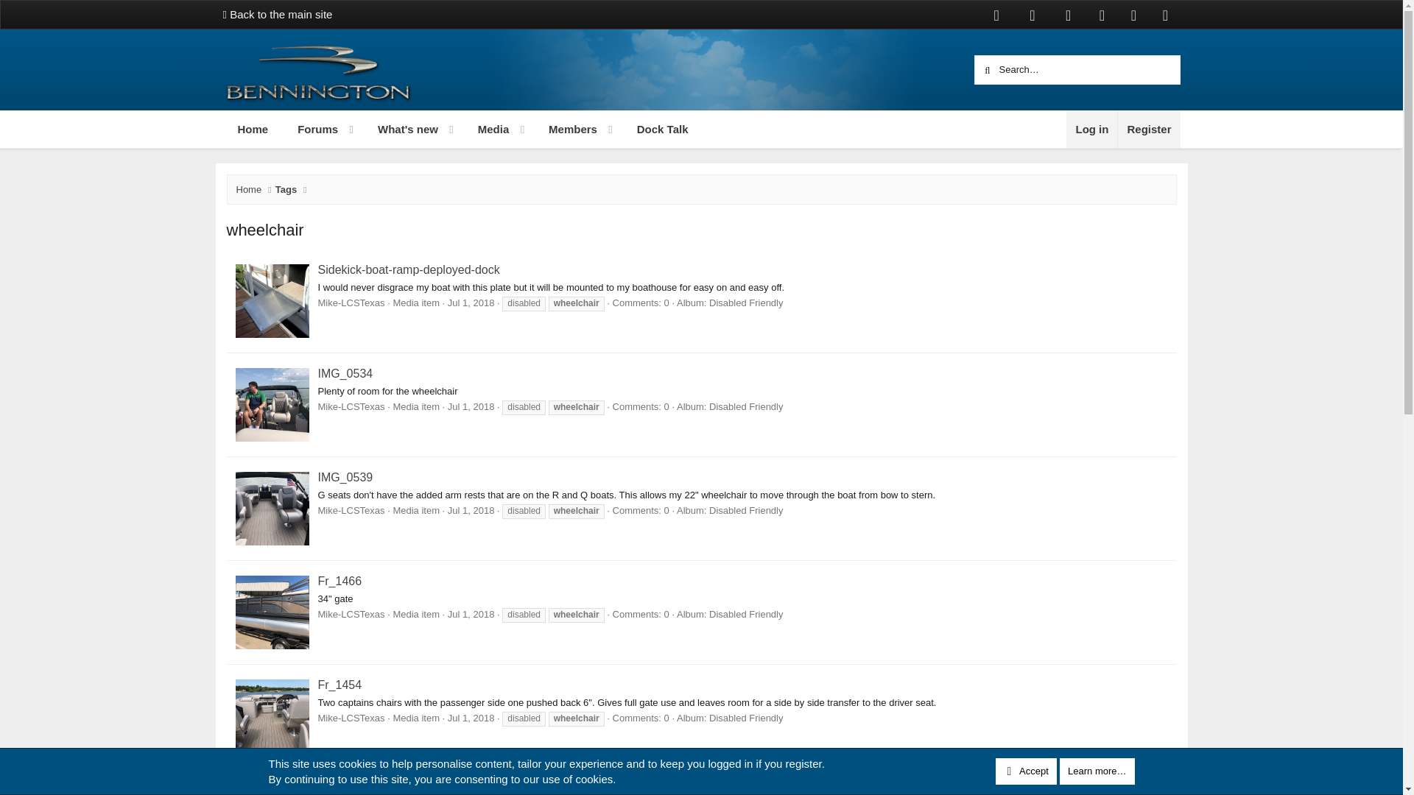  I want to click on Facebook, so click(996, 15).